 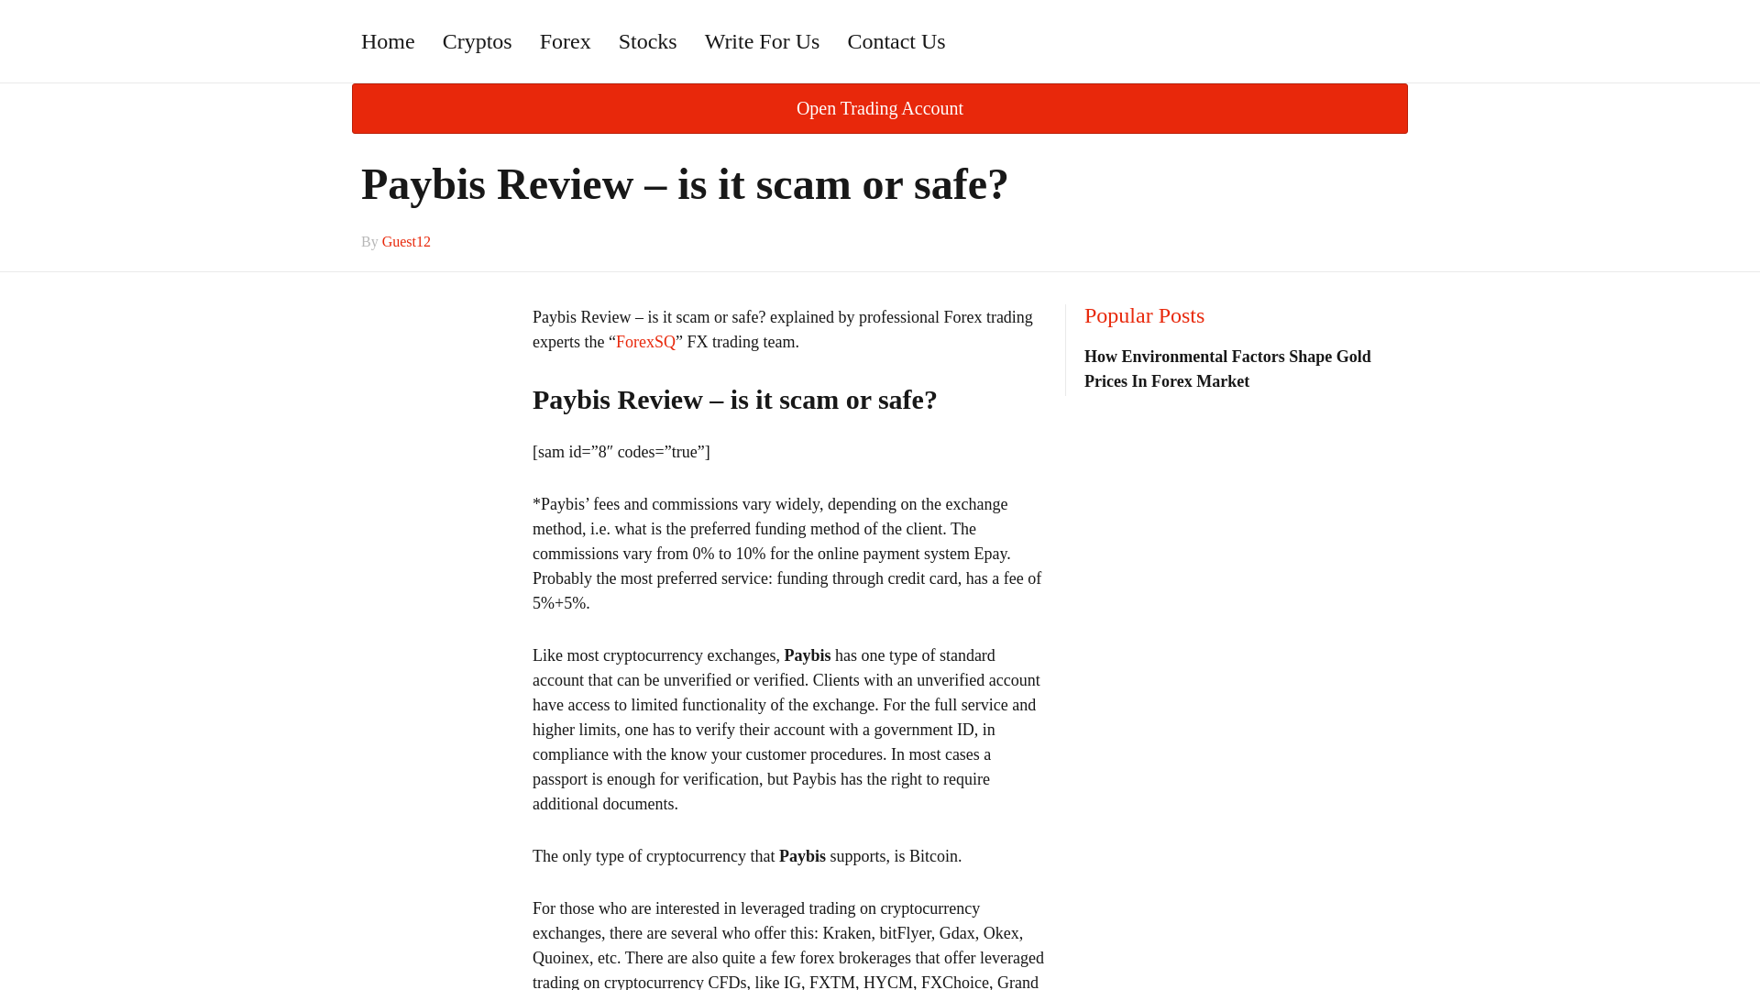 I want to click on Posts by Guest12, so click(x=406, y=241).